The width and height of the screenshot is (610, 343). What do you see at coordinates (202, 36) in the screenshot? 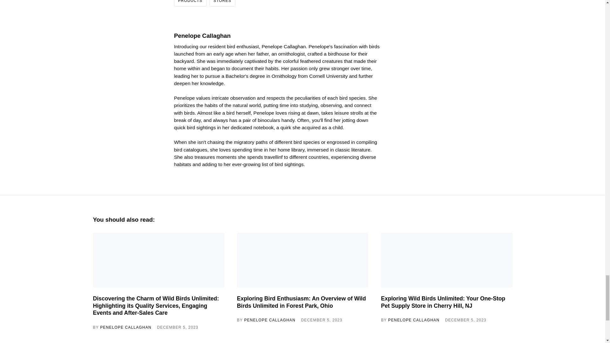
I see `Penelope Callaghan` at bounding box center [202, 36].